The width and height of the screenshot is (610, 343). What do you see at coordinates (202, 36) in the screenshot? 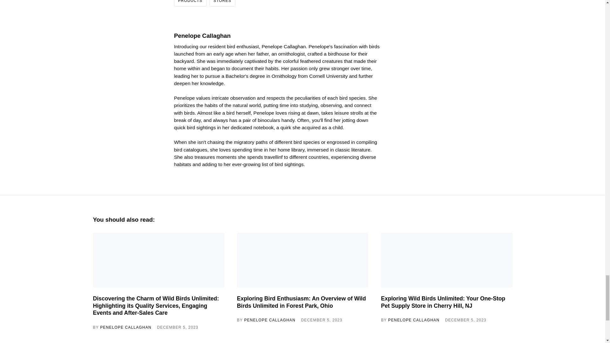
I see `Penelope Callaghan` at bounding box center [202, 36].